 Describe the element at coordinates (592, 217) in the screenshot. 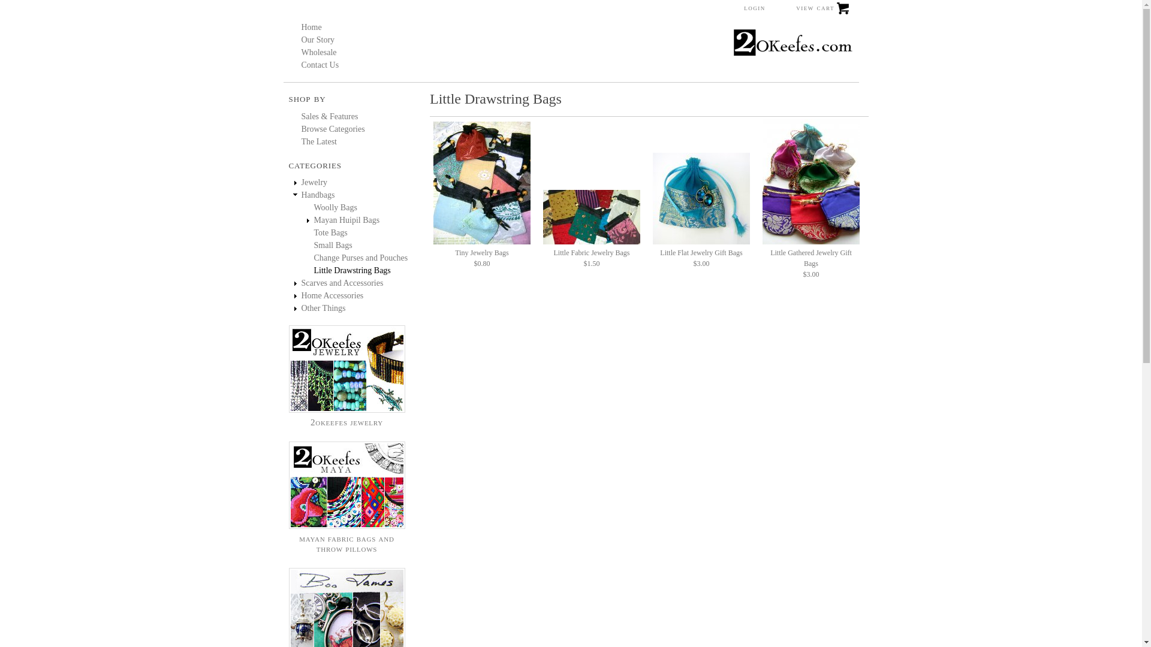

I see `Little Fabric Jewelry Bags` at that location.